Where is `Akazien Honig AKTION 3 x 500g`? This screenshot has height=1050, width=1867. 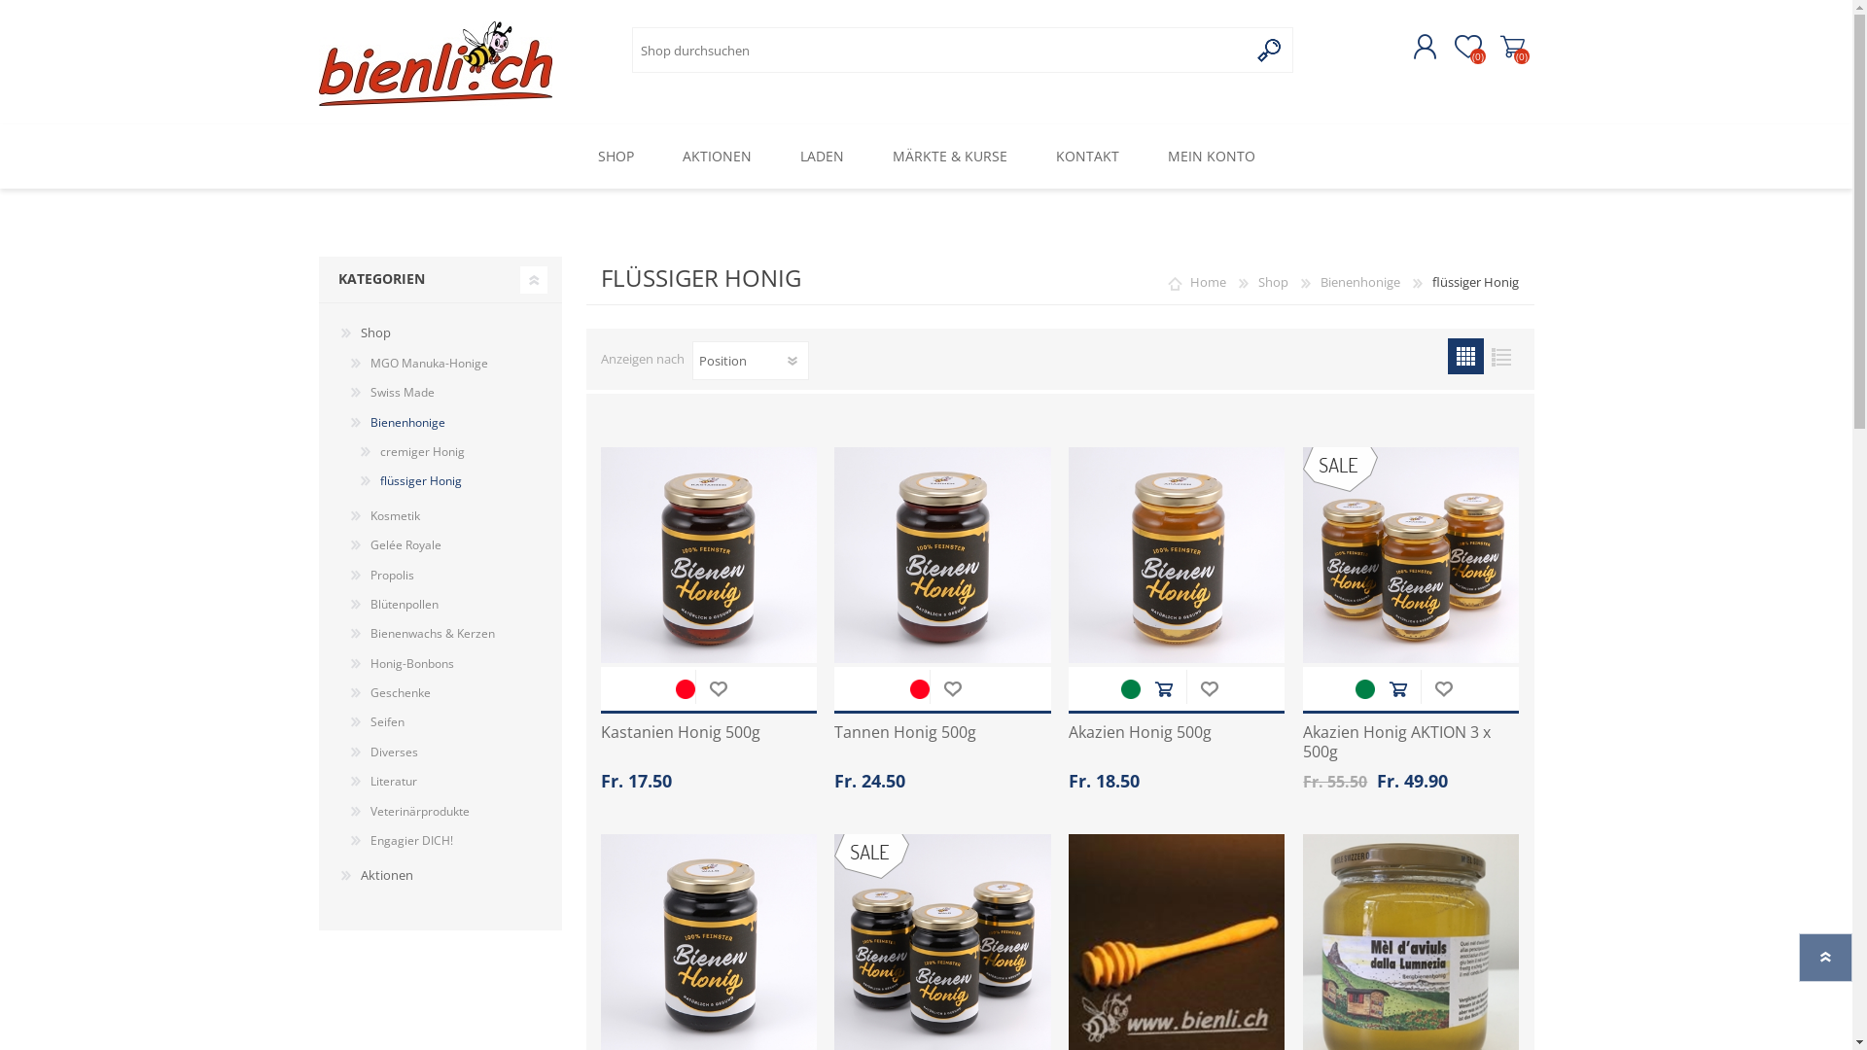
Akazien Honig AKTION 3 x 500g is located at coordinates (1411, 742).